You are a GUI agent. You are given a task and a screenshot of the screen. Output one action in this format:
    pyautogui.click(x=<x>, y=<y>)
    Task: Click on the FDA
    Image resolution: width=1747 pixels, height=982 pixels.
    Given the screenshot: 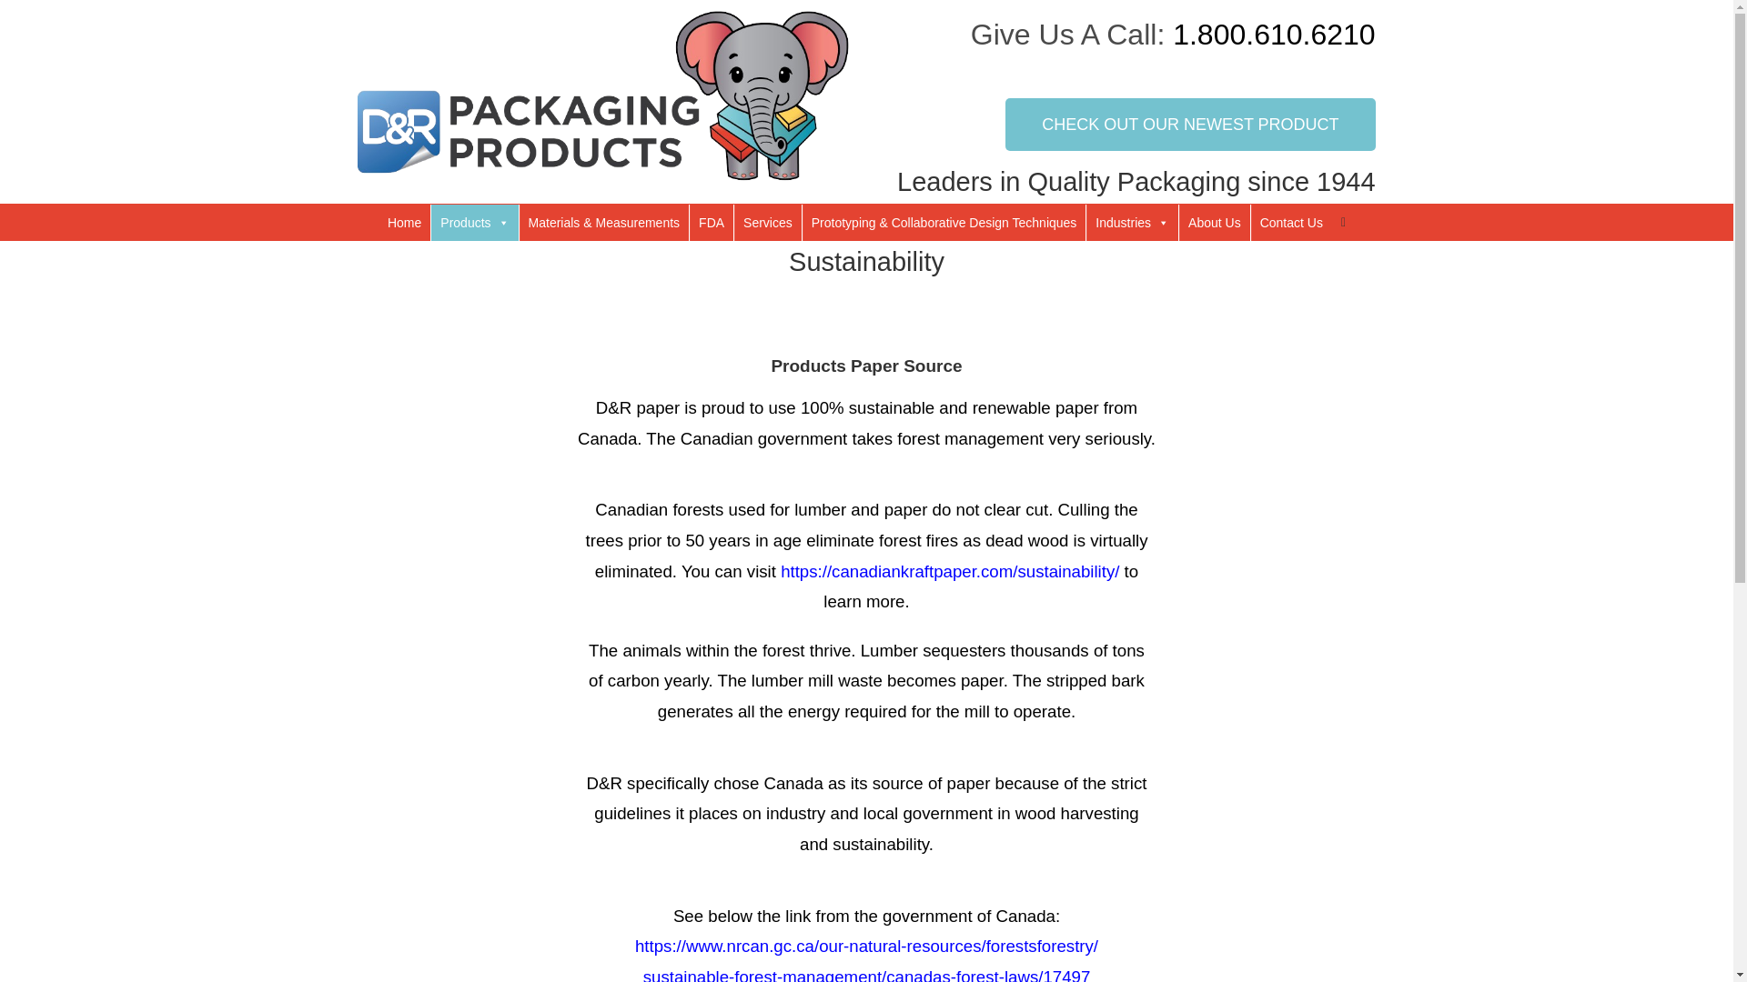 What is the action you would take?
    pyautogui.click(x=712, y=222)
    